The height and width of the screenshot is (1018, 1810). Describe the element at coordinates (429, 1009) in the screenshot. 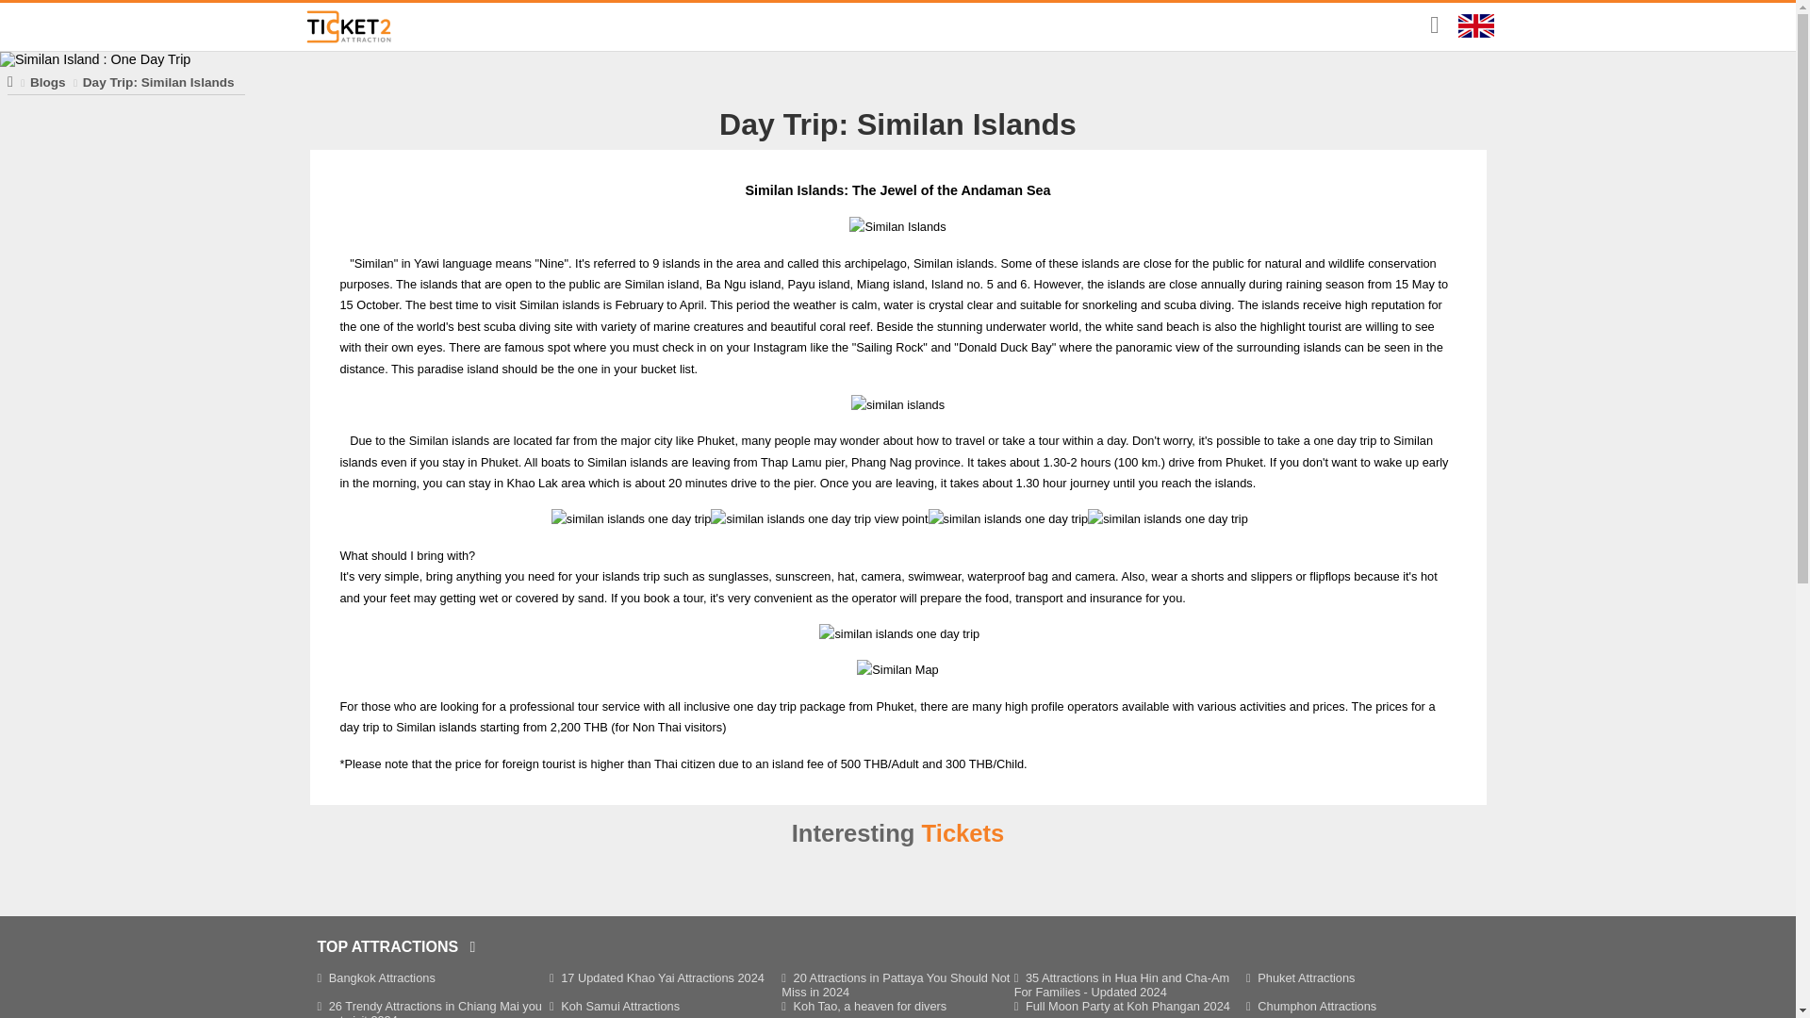

I see `26 Trendy Attractions in Chiang Mai you must visit 2024` at that location.